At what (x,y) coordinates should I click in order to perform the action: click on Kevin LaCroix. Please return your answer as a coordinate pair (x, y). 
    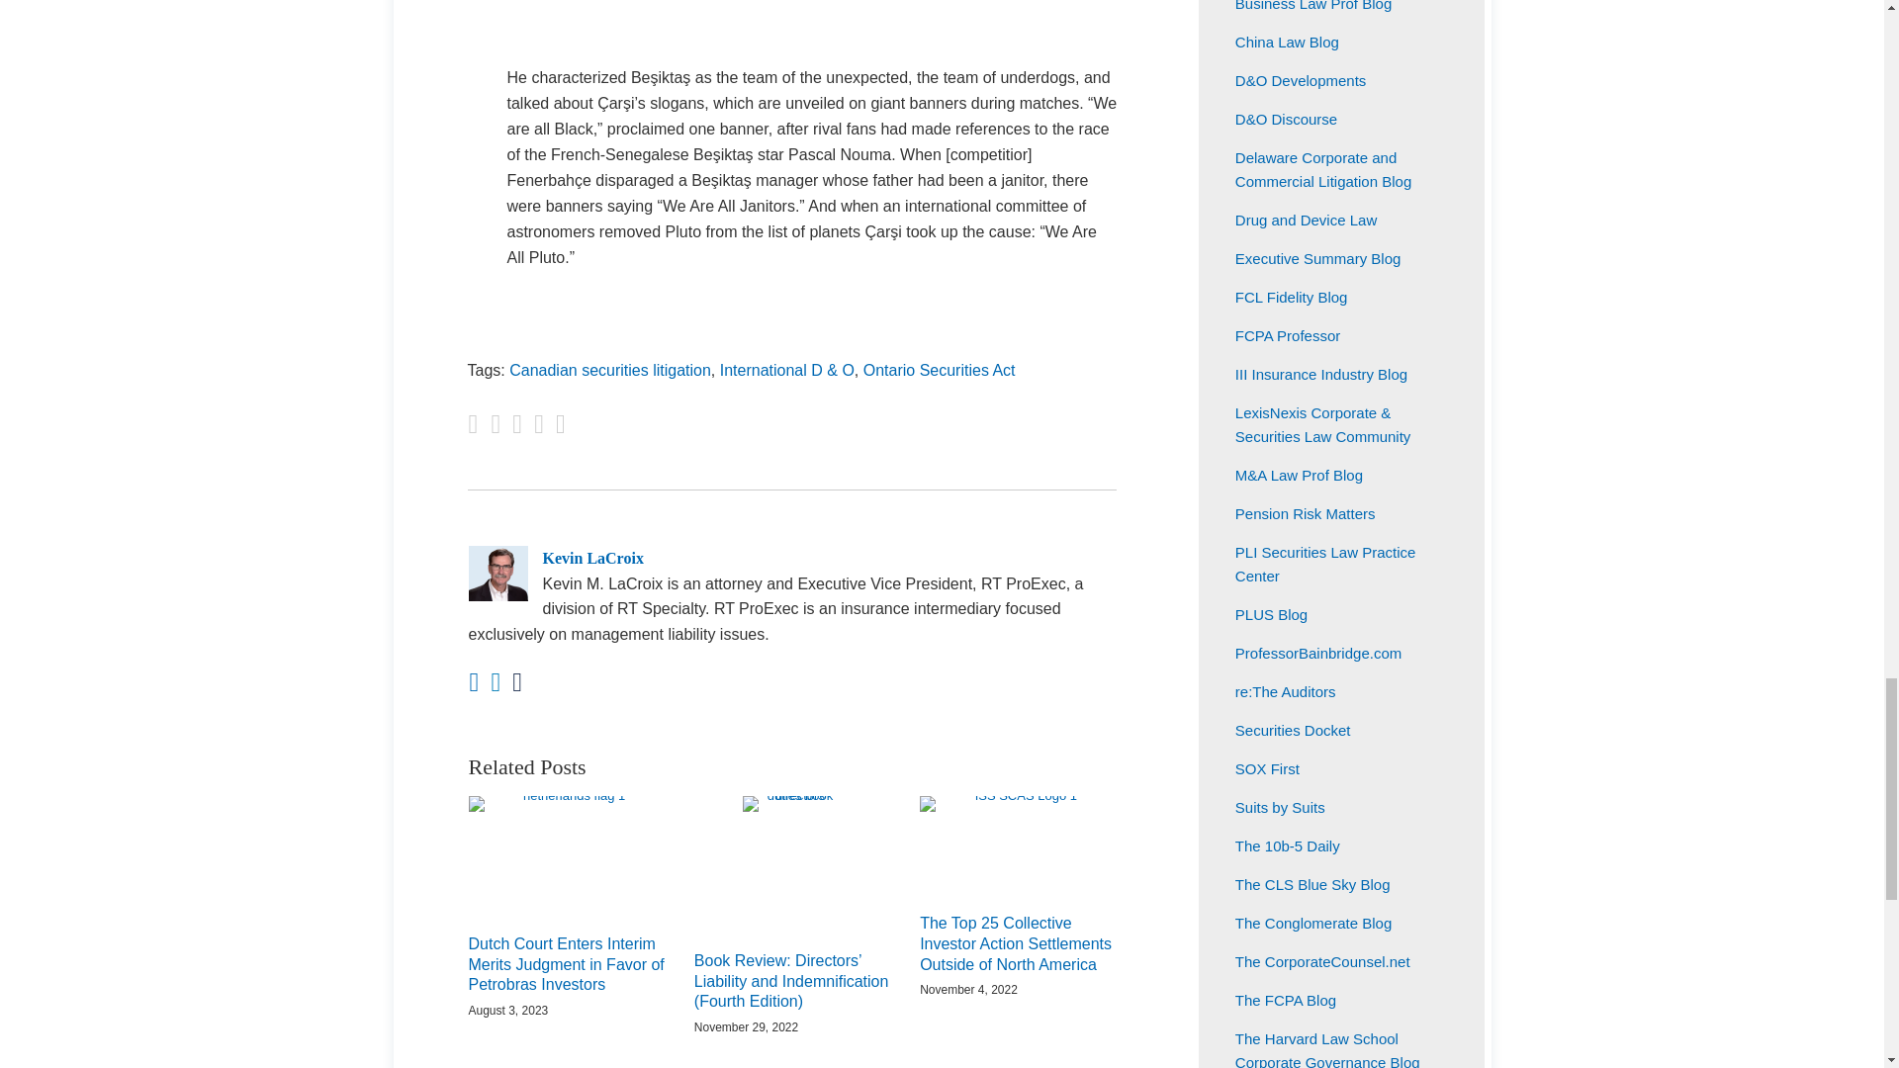
    Looking at the image, I should click on (792, 558).